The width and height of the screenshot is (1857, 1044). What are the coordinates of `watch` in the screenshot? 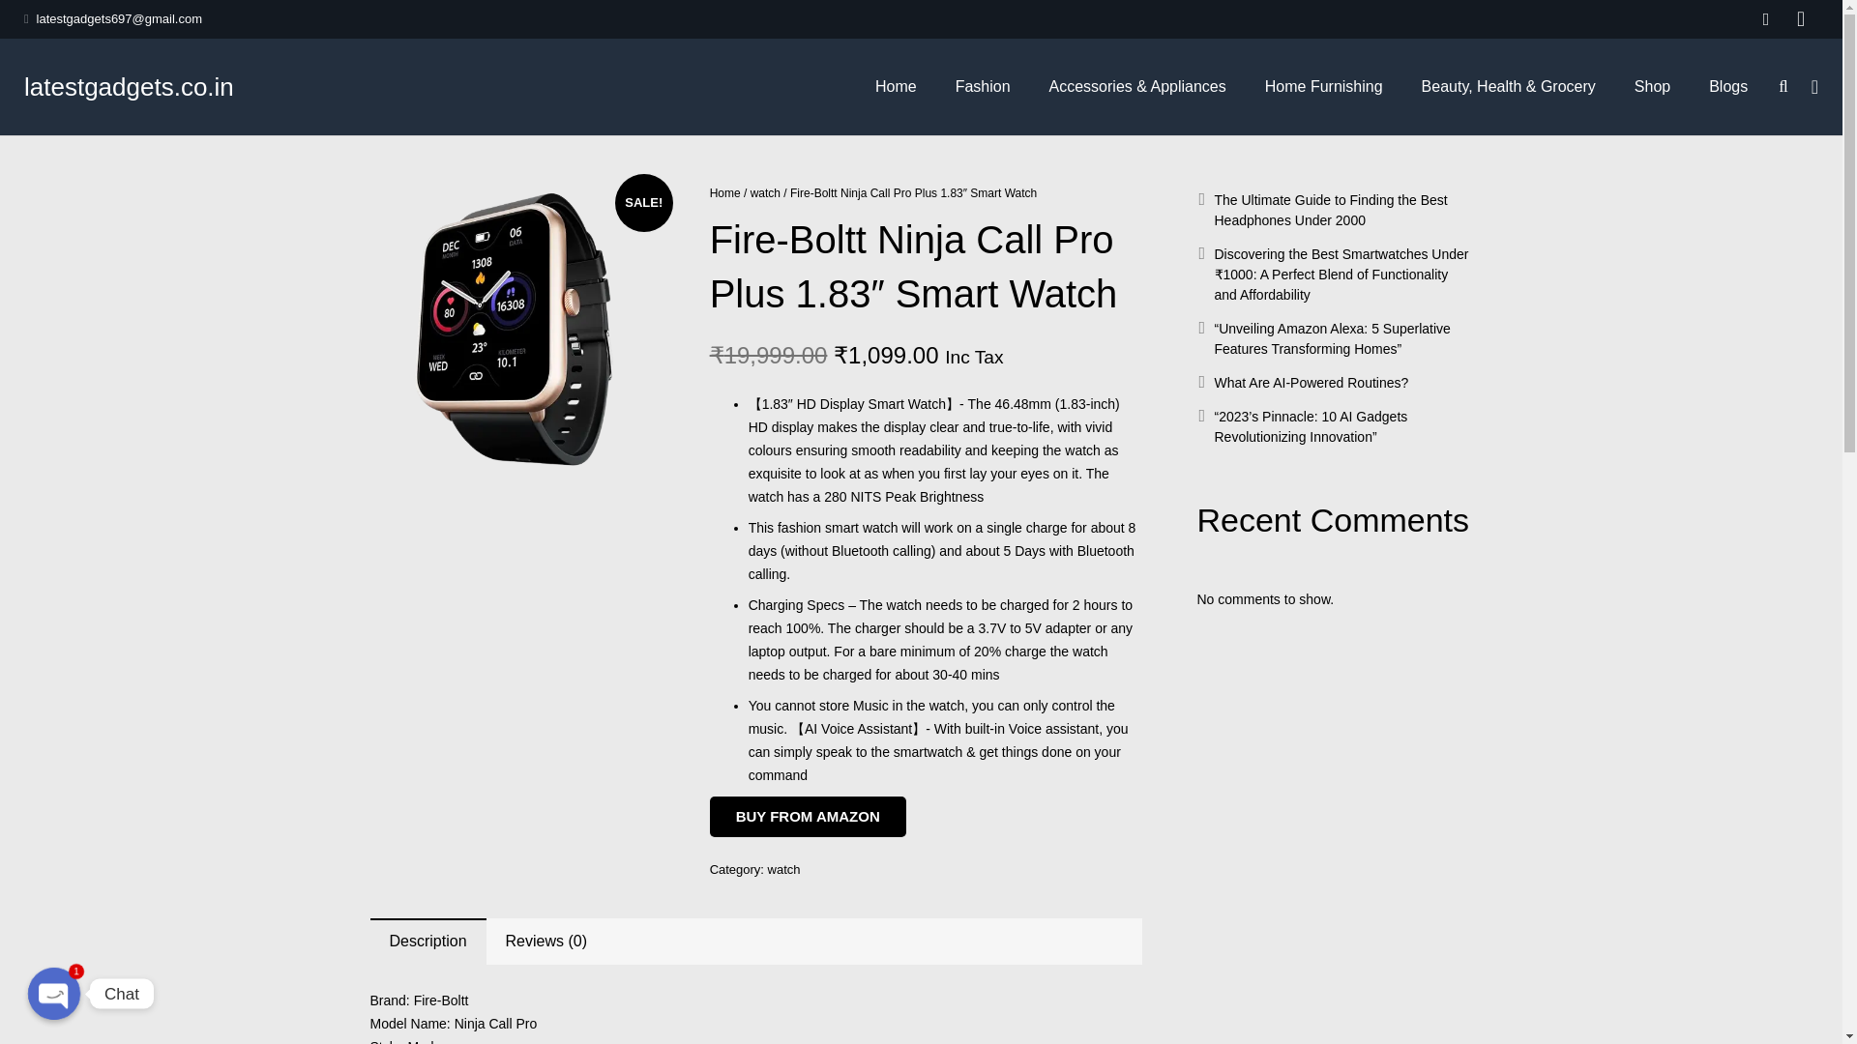 It's located at (764, 193).